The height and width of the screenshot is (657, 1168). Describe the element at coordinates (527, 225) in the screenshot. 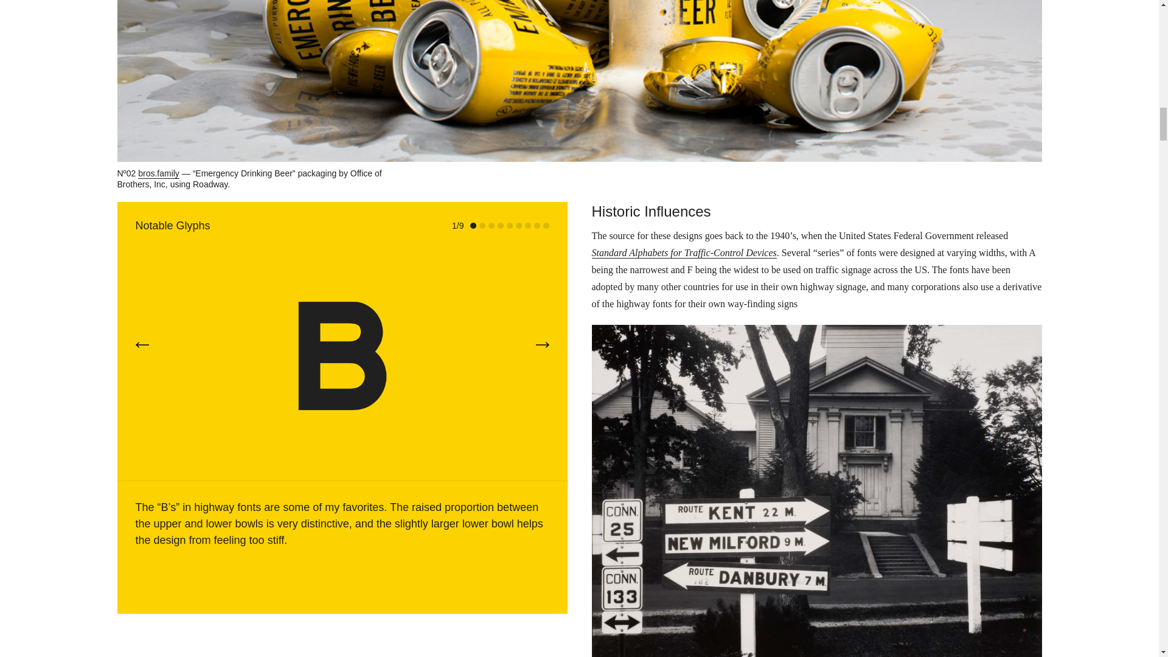

I see `7` at that location.